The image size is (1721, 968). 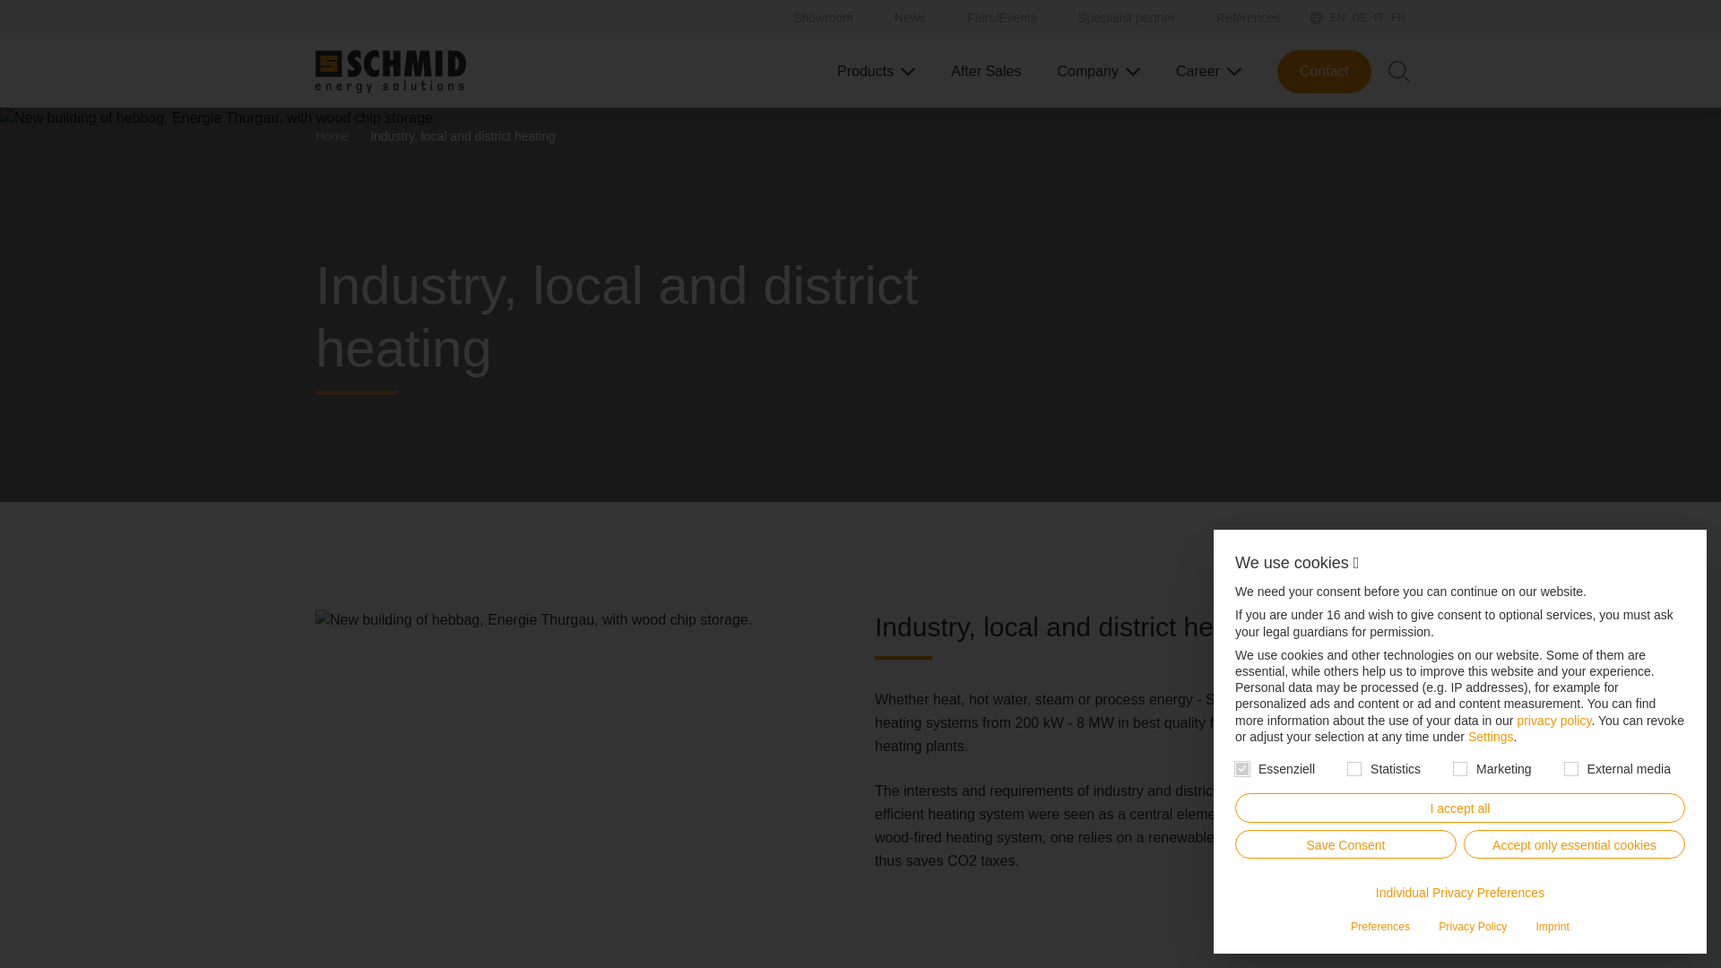 What do you see at coordinates (391, 72) in the screenshot?
I see `To the home page` at bounding box center [391, 72].